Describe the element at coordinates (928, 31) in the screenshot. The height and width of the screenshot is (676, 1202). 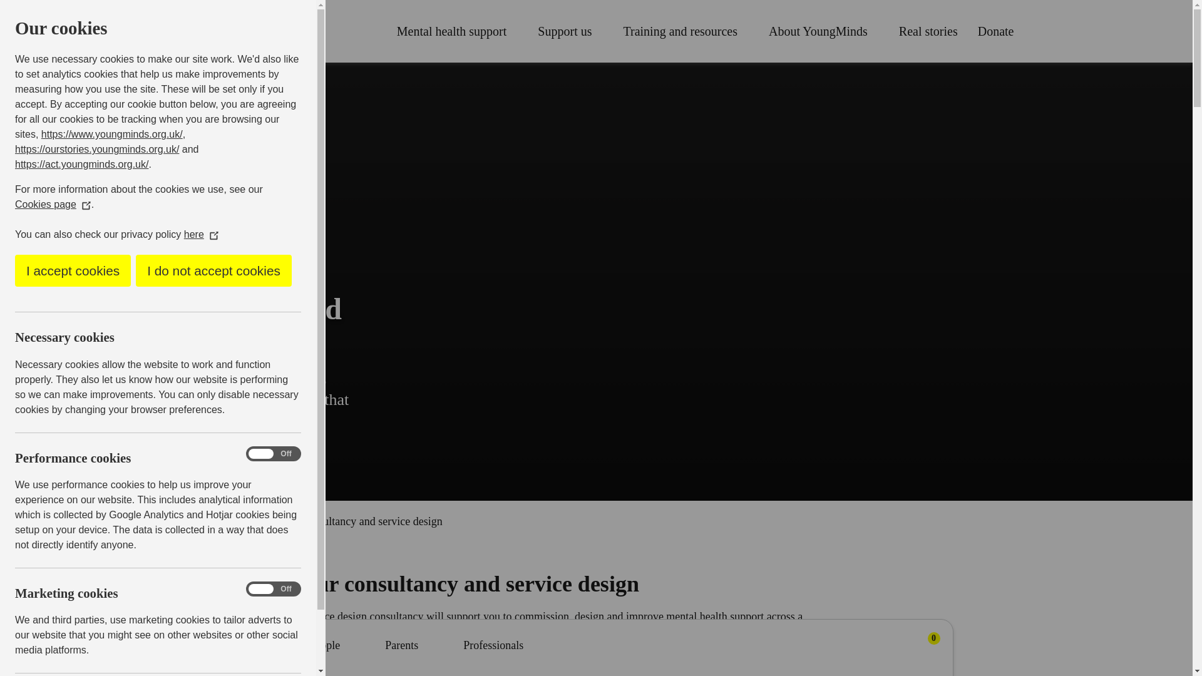
I see `Real stories` at that location.